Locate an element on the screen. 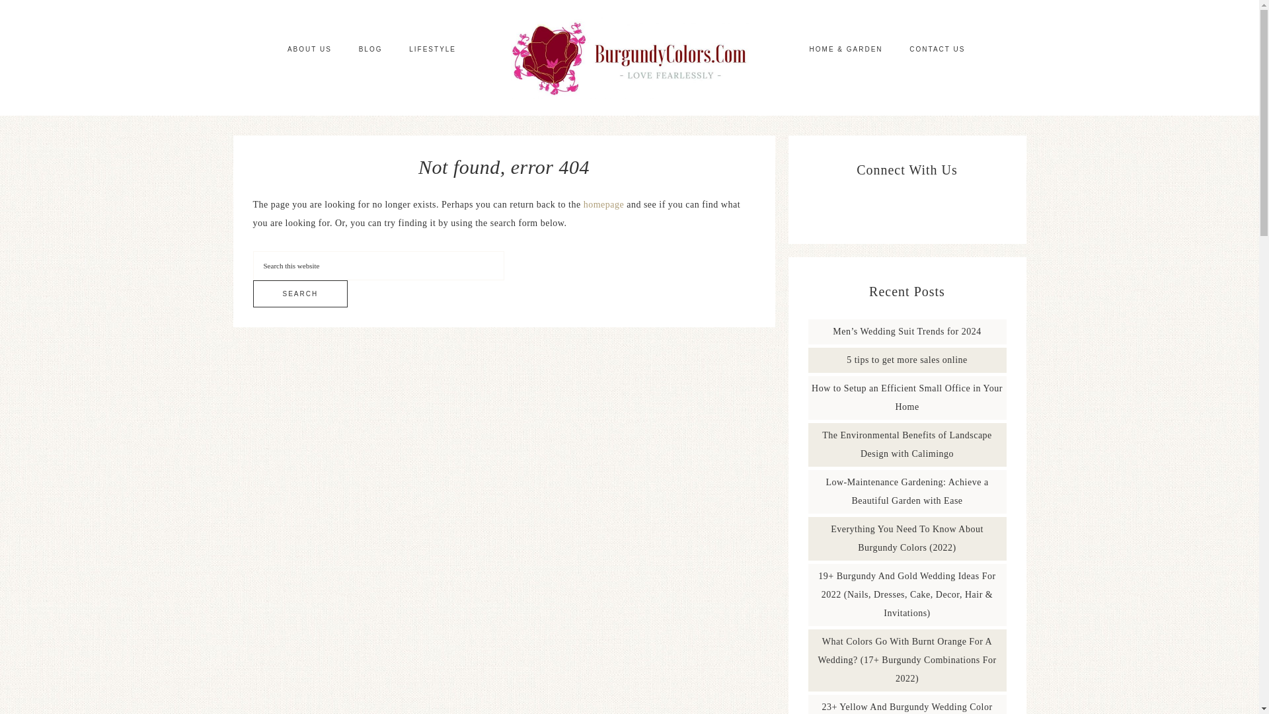 Image resolution: width=1269 pixels, height=714 pixels. 5 tips to get more sales online is located at coordinates (907, 360).